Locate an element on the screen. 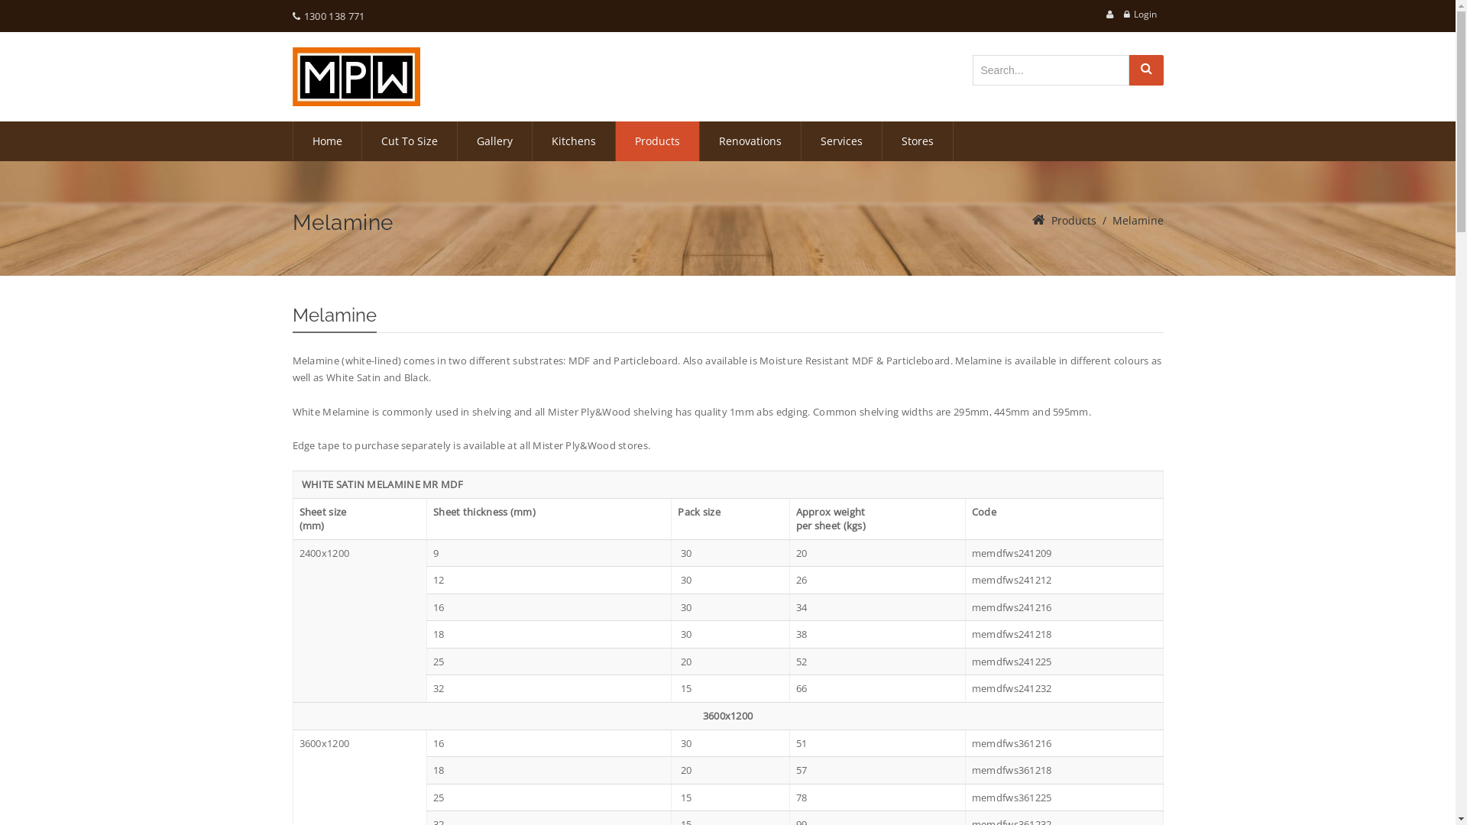 This screenshot has width=1467, height=825. Login is located at coordinates (1145, 14).